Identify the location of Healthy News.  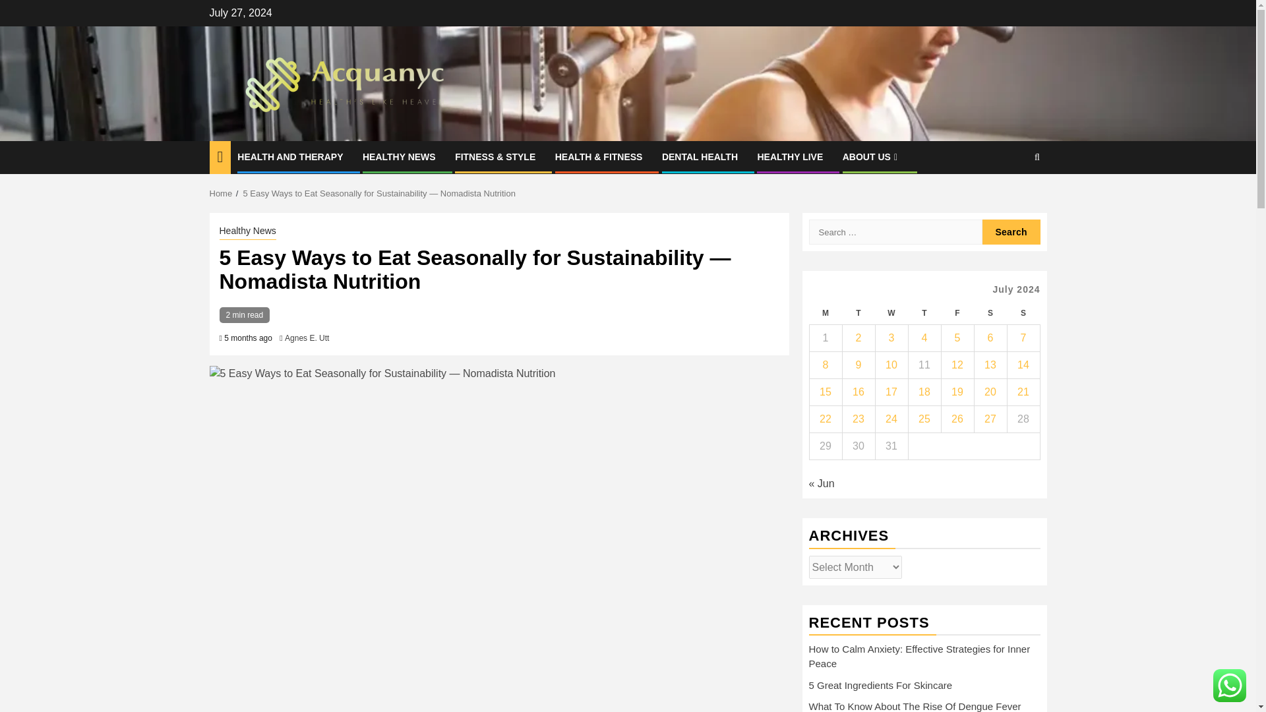
(247, 232).